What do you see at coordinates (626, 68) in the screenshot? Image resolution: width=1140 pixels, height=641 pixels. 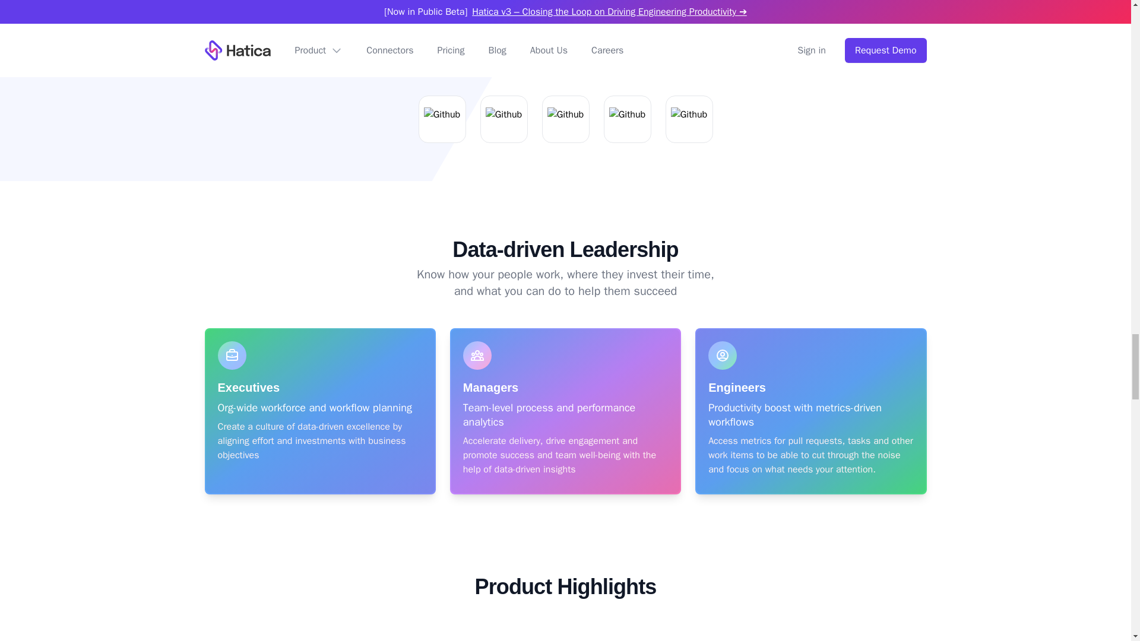 I see `View APIs` at bounding box center [626, 68].